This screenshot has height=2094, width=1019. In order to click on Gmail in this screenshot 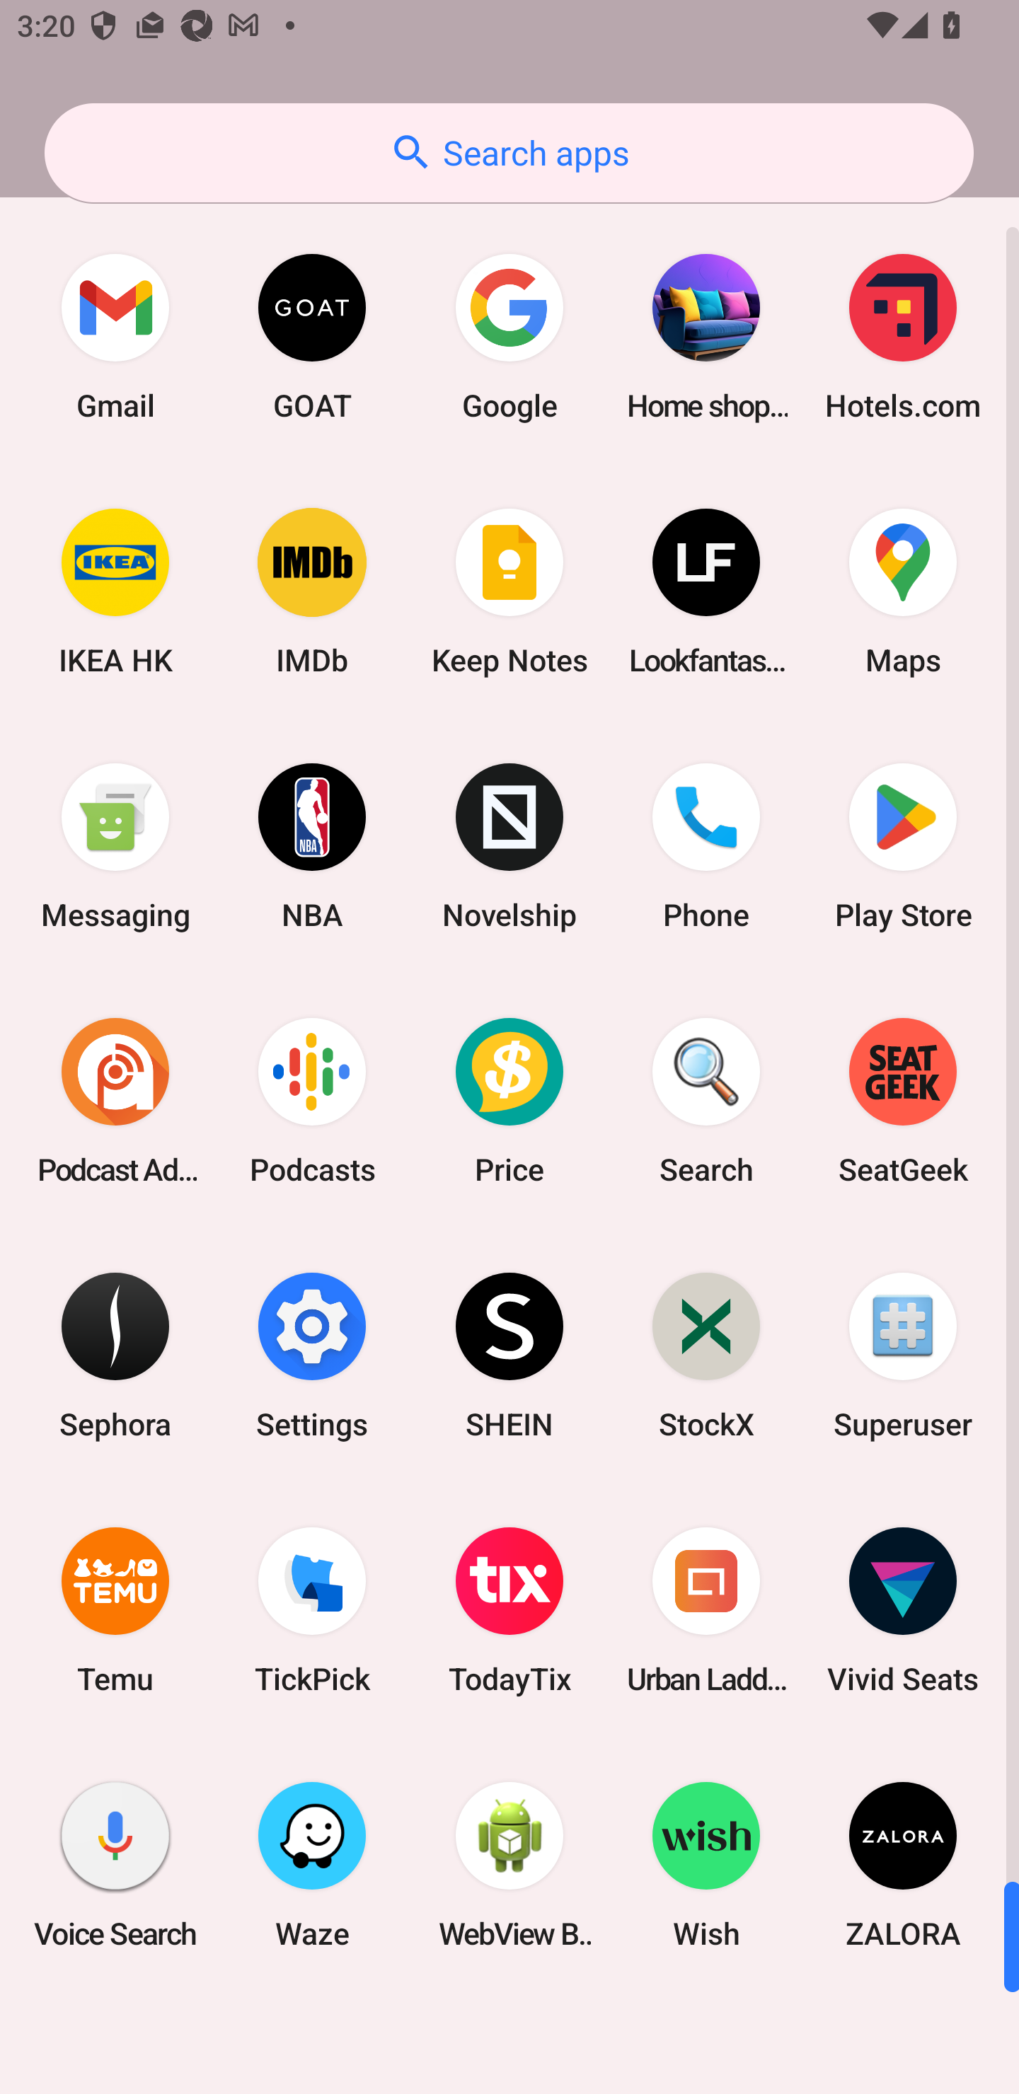, I will do `click(115, 337)`.